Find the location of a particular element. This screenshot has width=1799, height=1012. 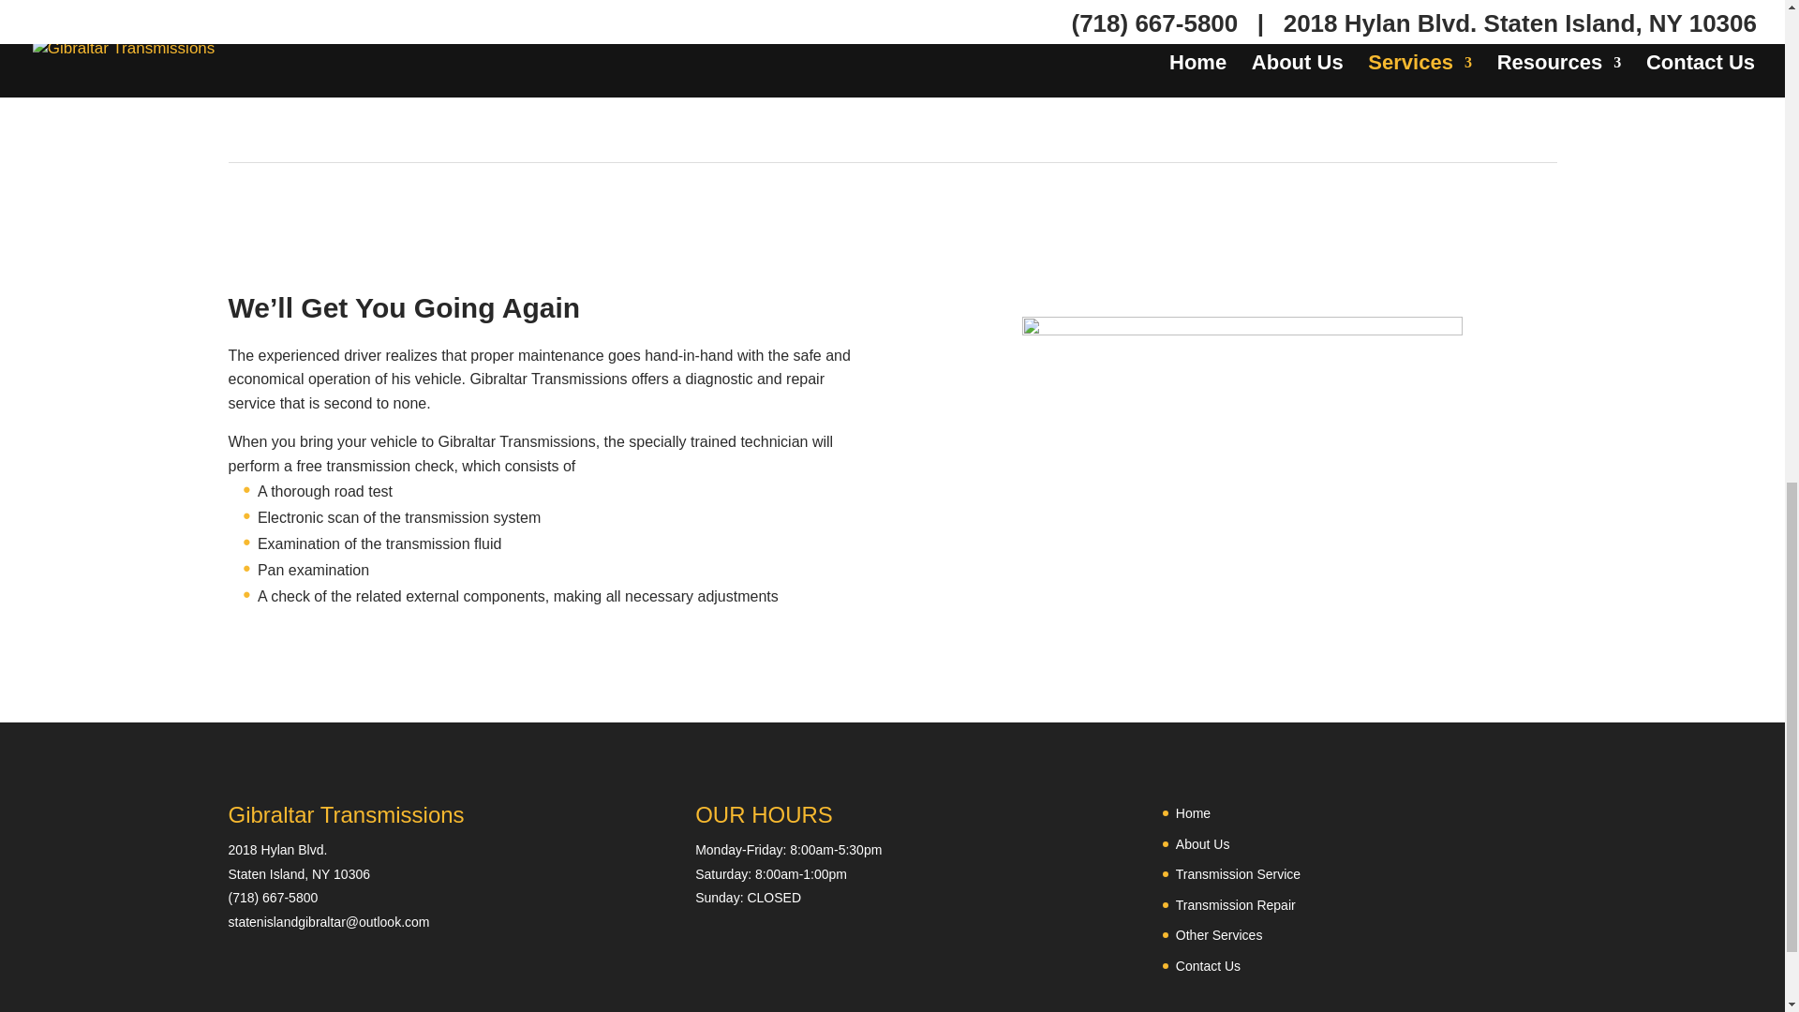

Transmission Service is located at coordinates (1239, 873).